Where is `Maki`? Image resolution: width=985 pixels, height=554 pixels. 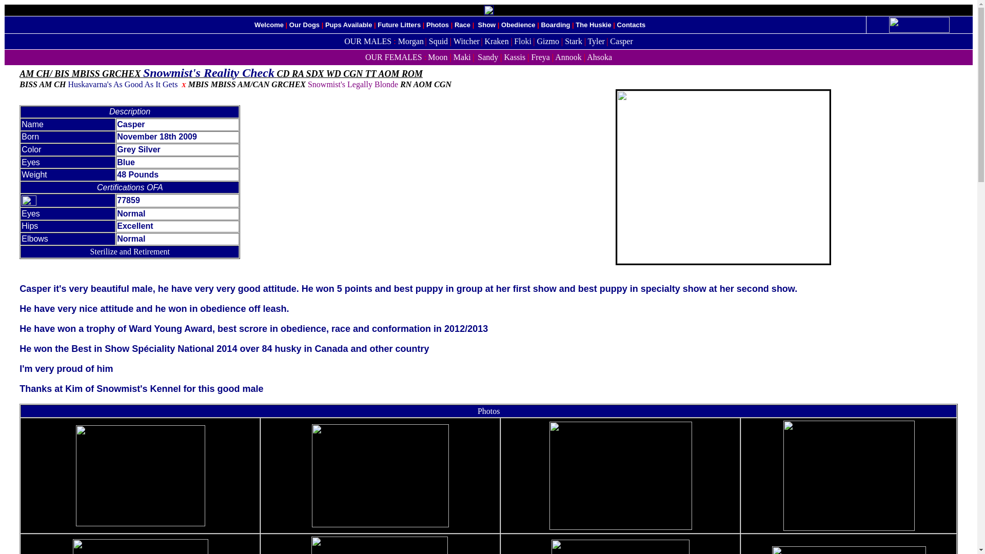 Maki is located at coordinates (462, 57).